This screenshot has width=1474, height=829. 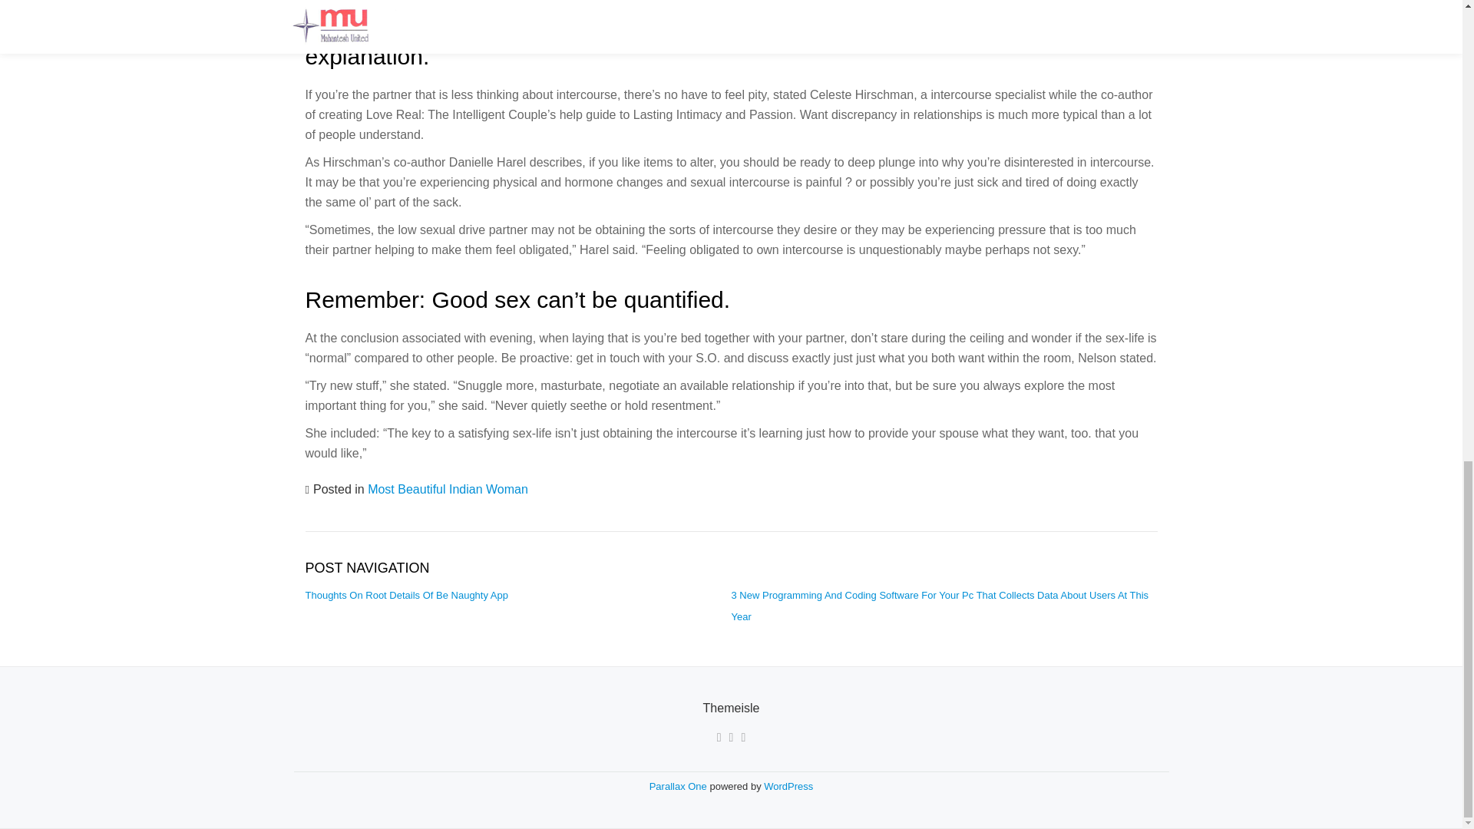 I want to click on Parallax One, so click(x=680, y=786).